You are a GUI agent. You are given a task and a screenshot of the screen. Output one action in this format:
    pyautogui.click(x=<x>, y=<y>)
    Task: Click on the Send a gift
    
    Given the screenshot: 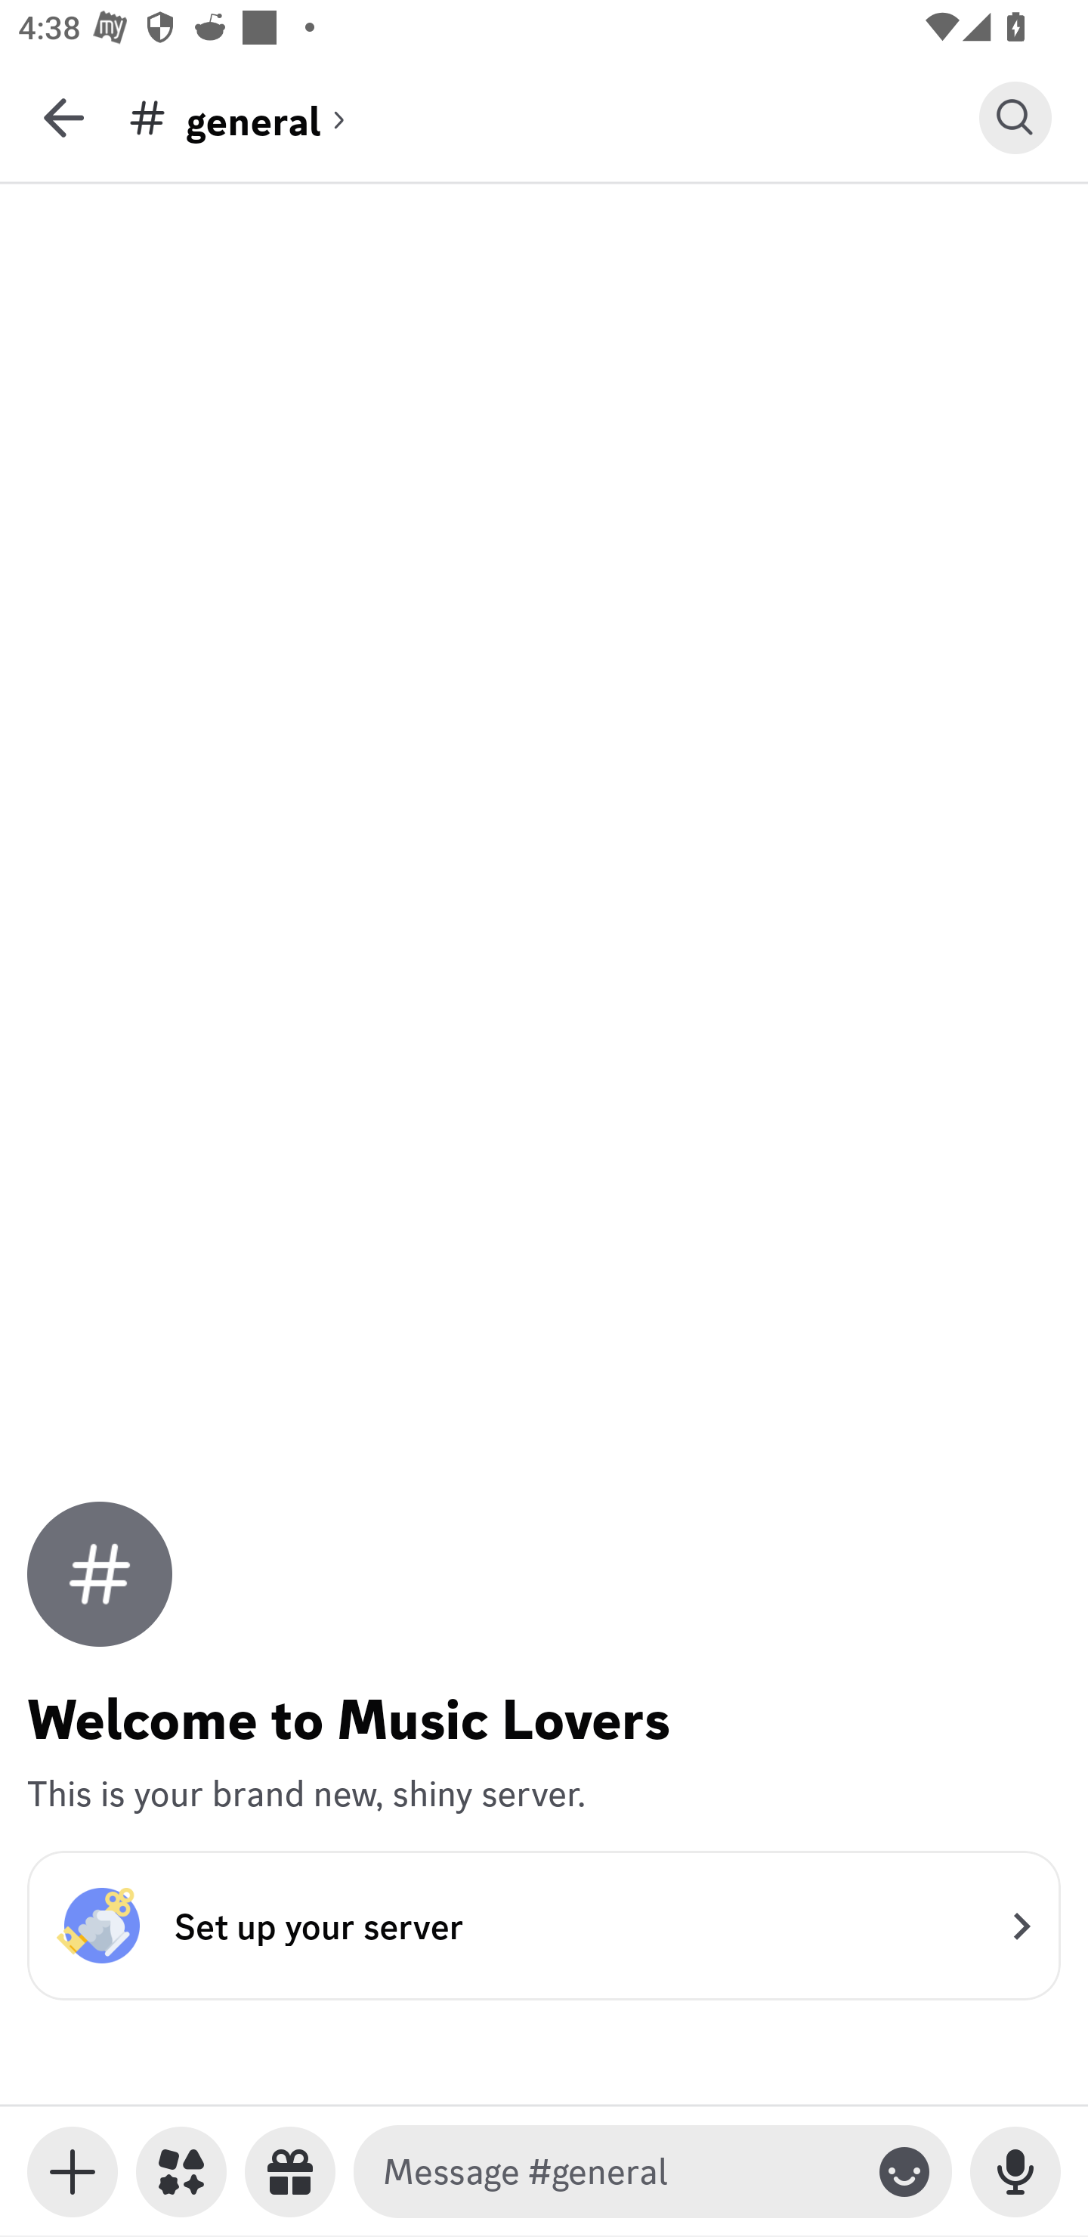 What is the action you would take?
    pyautogui.click(x=290, y=2172)
    